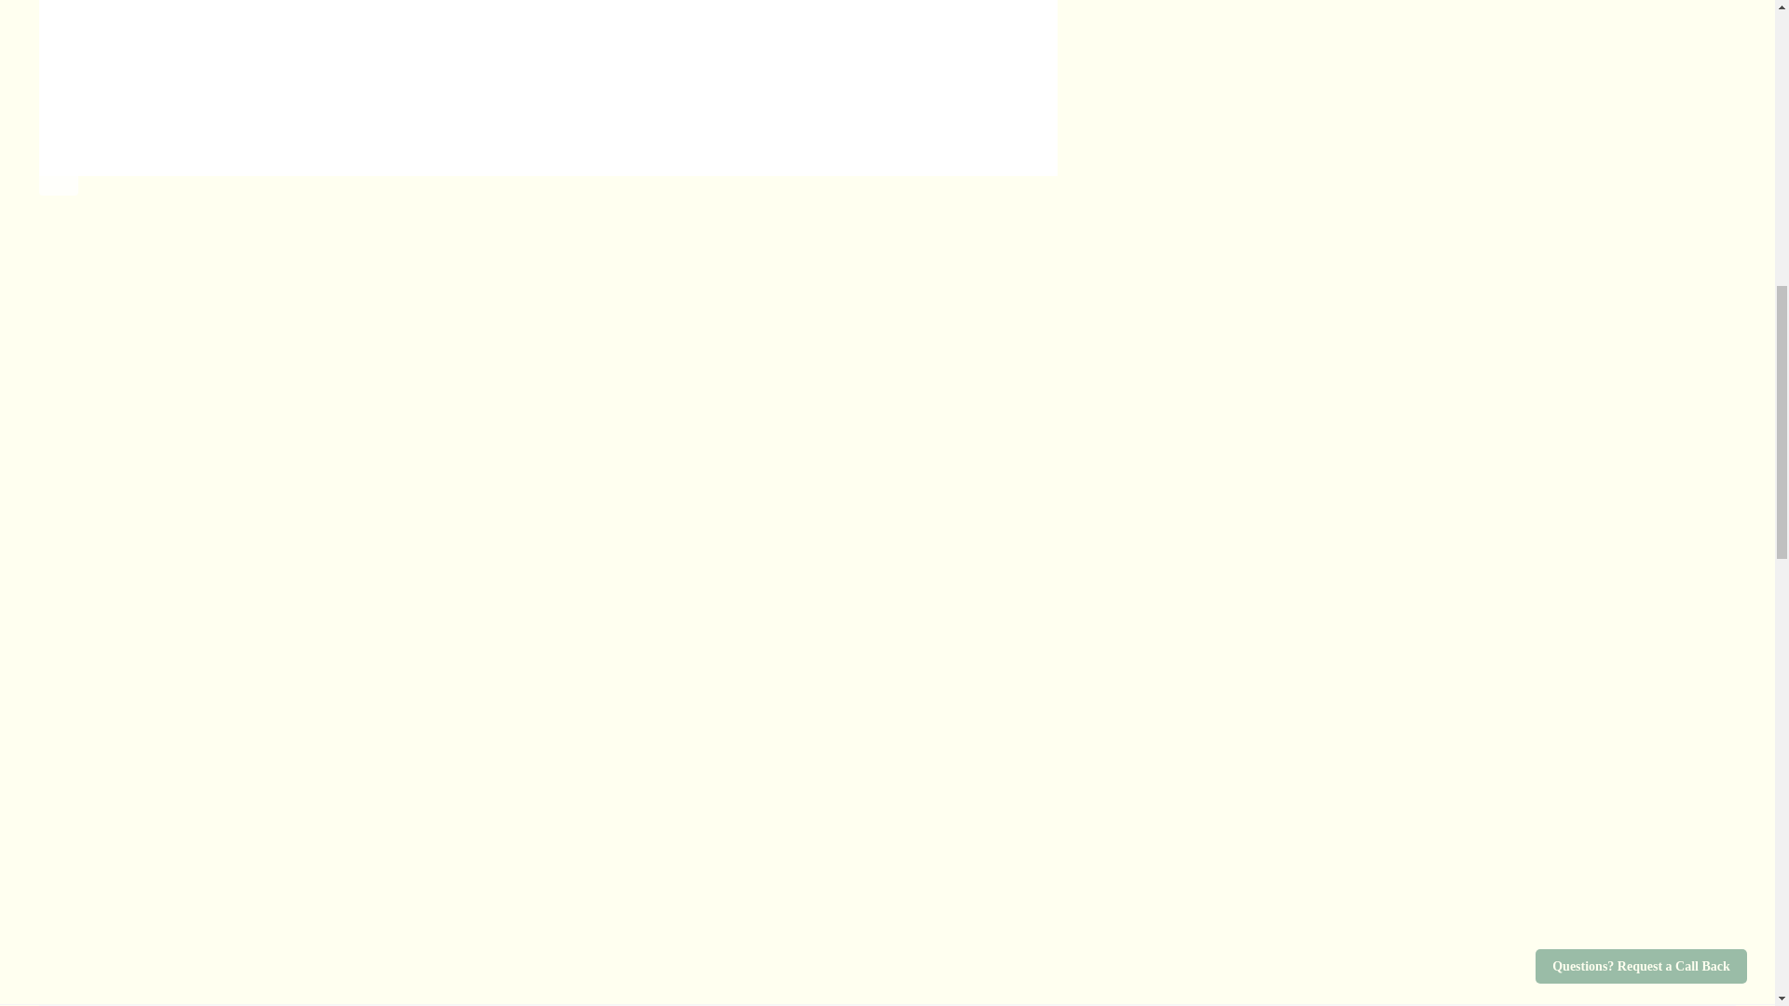  Describe the element at coordinates (162, 596) in the screenshot. I see `miroir-enfant-511142` at that location.